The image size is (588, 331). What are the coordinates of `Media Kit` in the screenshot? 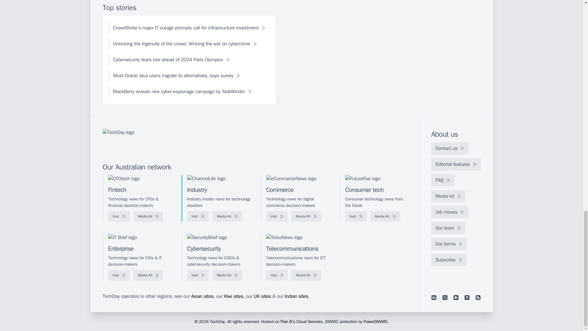 It's located at (227, 216).